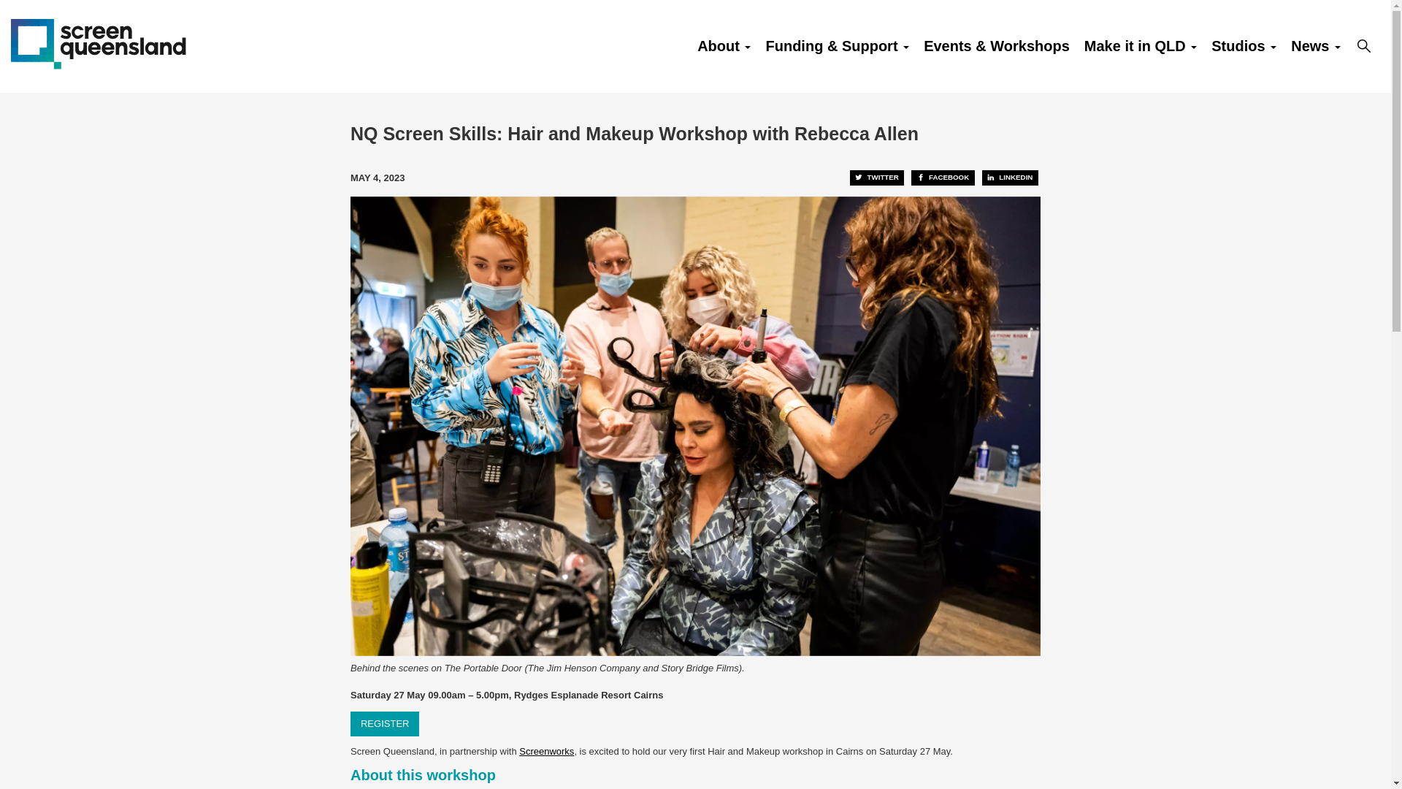  I want to click on screen queensland, so click(99, 42).